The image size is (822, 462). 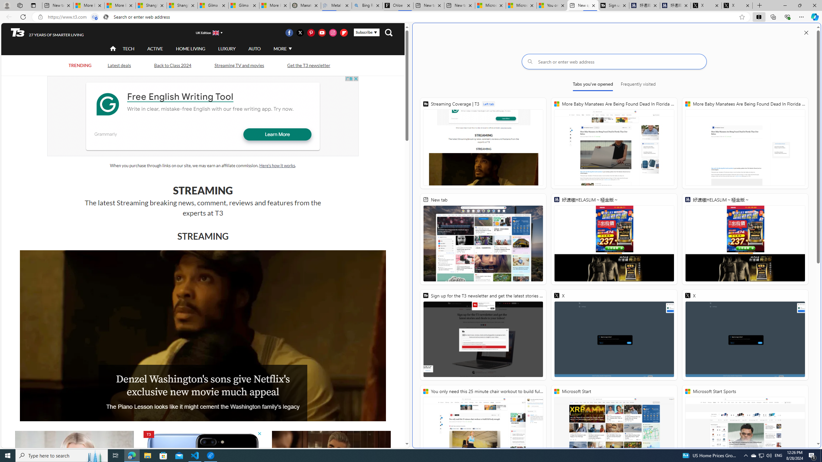 What do you see at coordinates (119, 65) in the screenshot?
I see `Latest deals` at bounding box center [119, 65].